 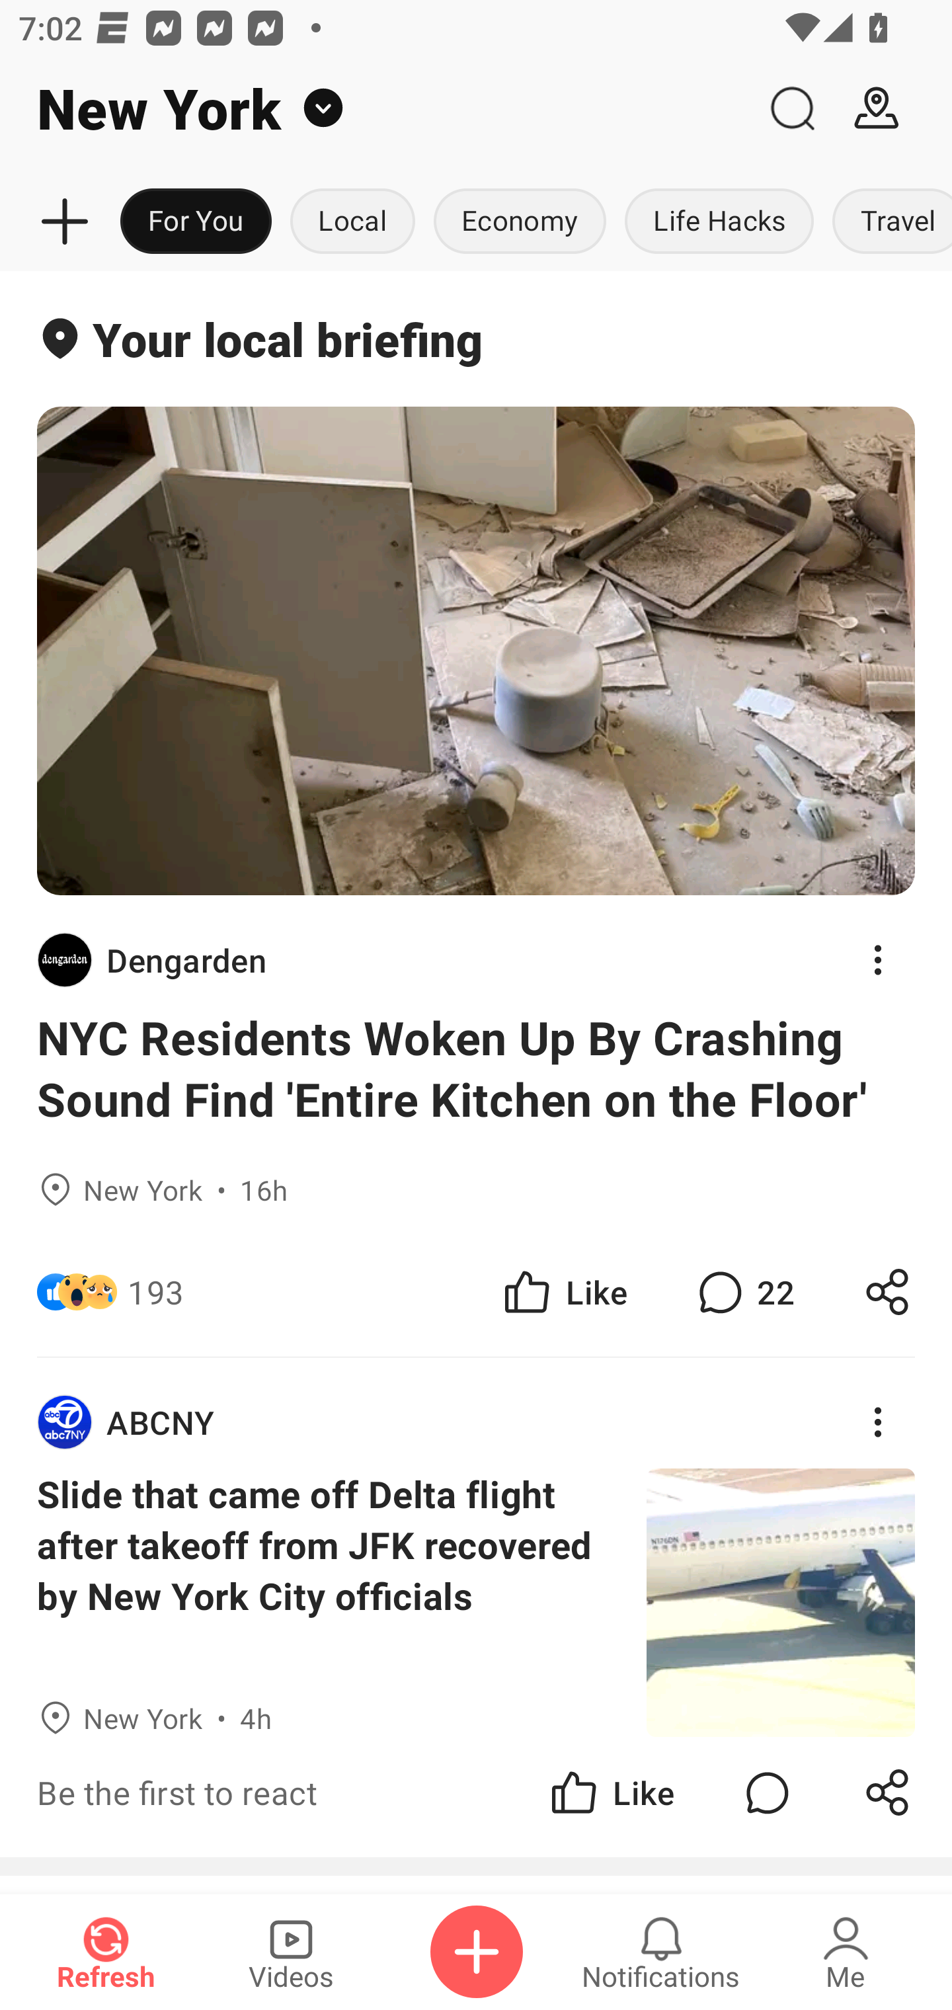 What do you see at coordinates (611, 1792) in the screenshot?
I see `Like` at bounding box center [611, 1792].